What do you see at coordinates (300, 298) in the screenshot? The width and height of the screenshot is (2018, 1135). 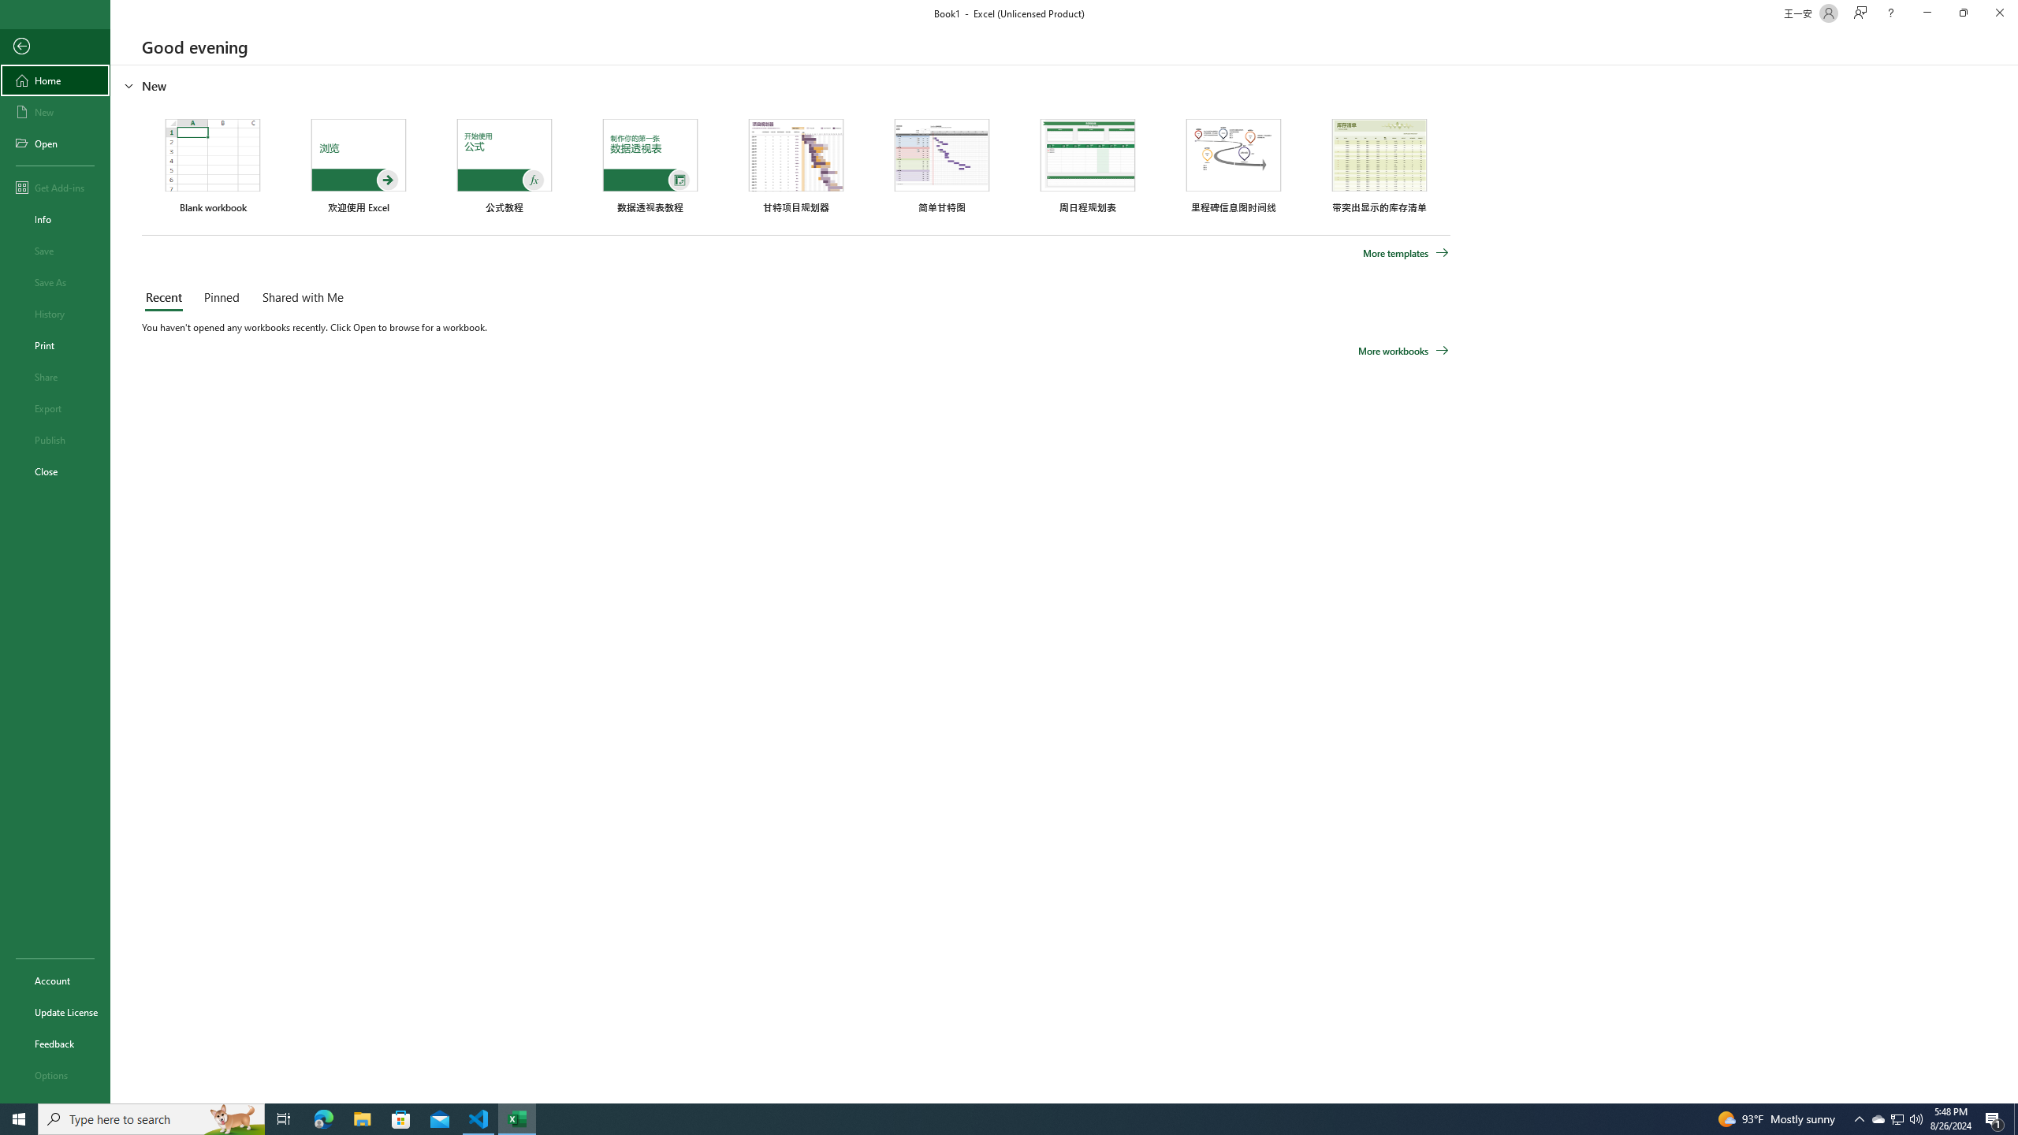 I see `Shared with Me` at bounding box center [300, 298].